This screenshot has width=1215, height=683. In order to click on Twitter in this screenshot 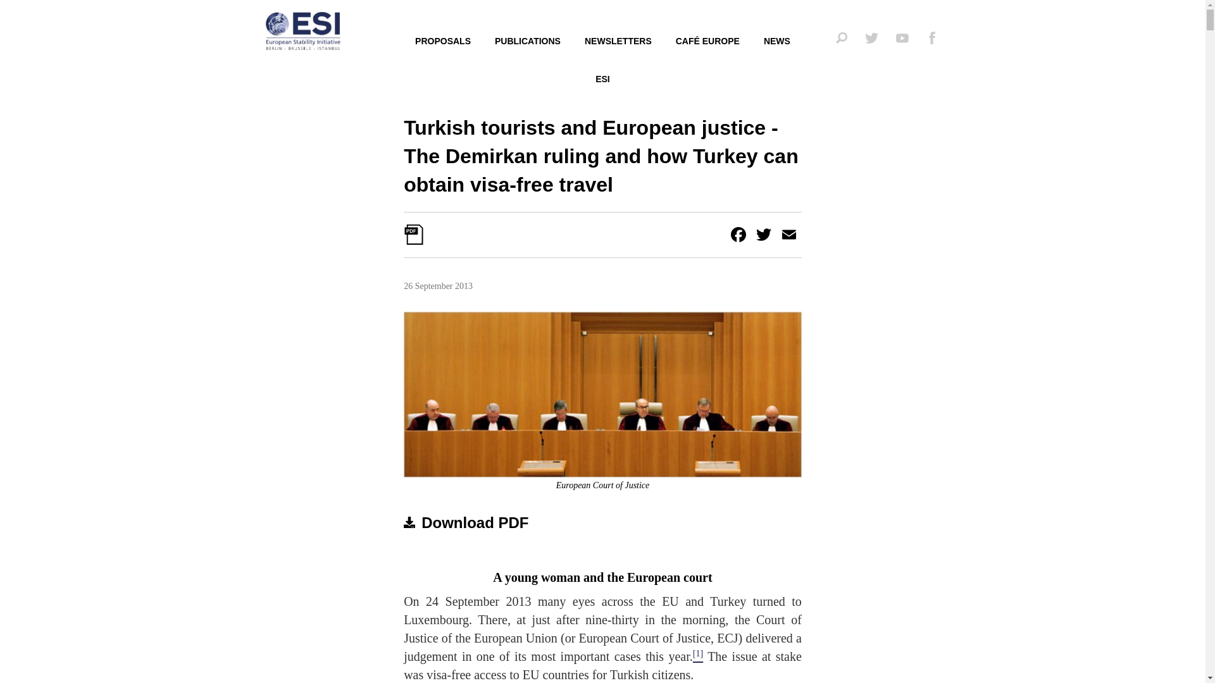, I will do `click(763, 234)`.